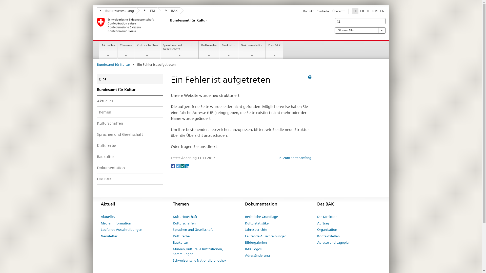  I want to click on Bildergalerien, so click(256, 243).